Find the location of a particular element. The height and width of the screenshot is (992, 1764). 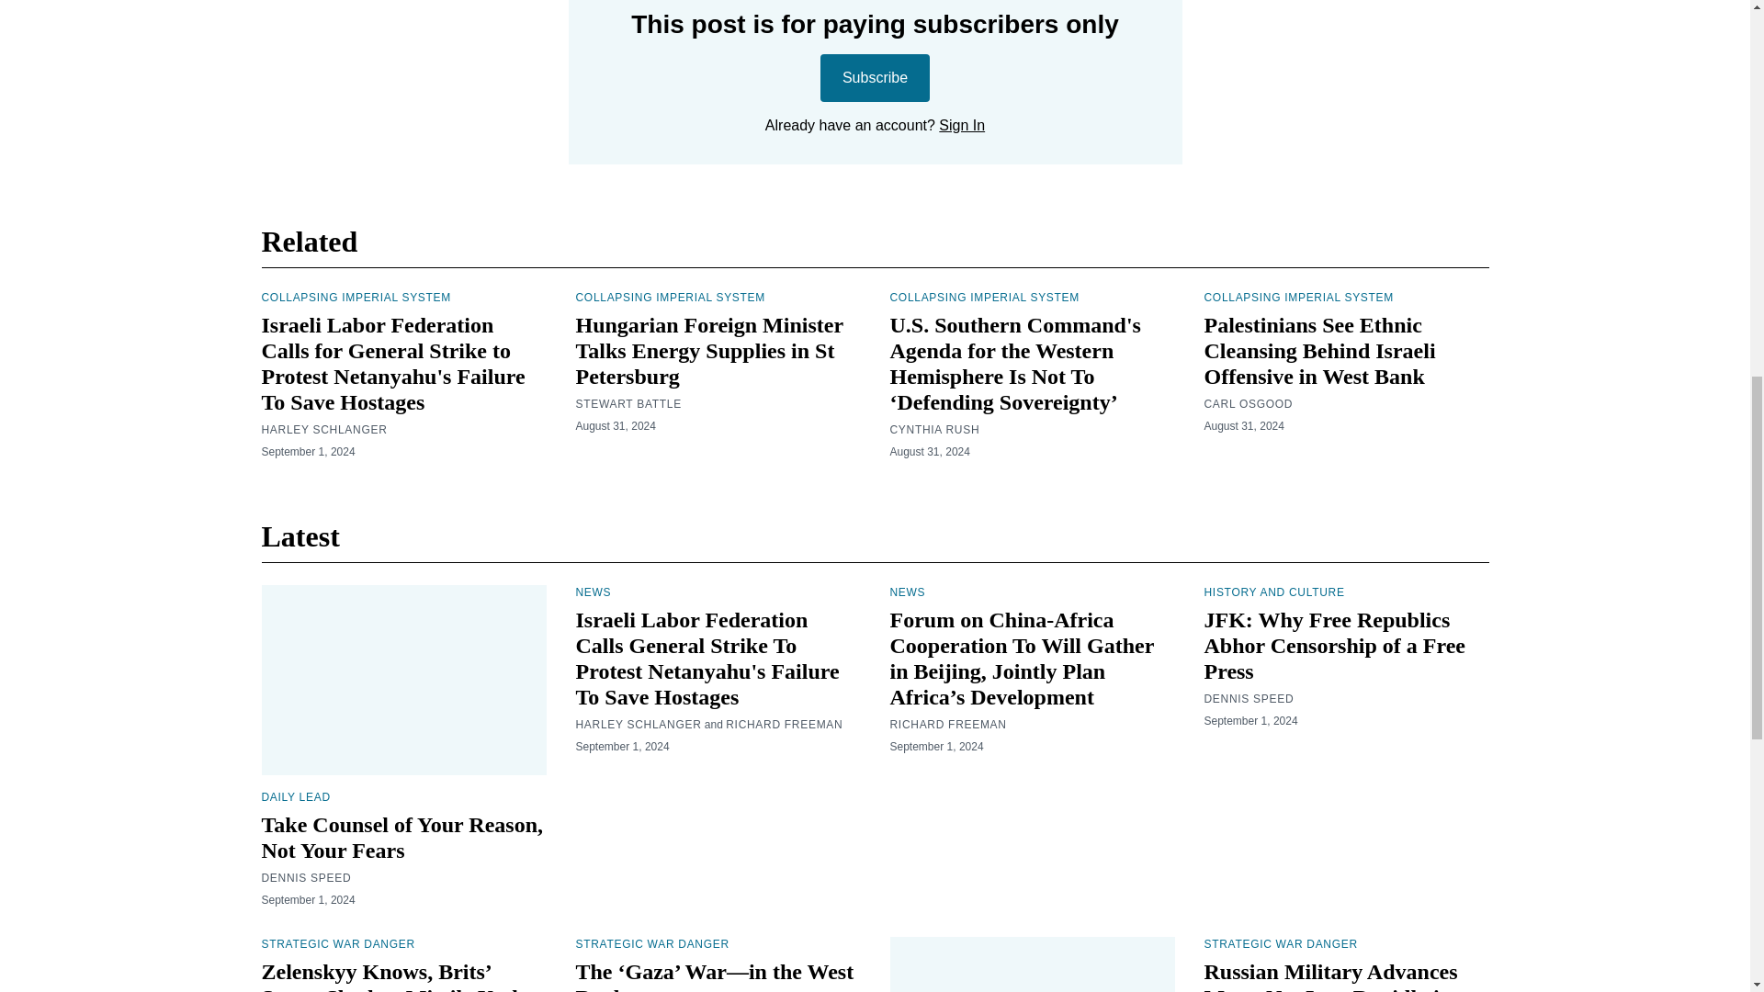

COLLAPSING IMPERIAL SYSTEM is located at coordinates (1297, 298).